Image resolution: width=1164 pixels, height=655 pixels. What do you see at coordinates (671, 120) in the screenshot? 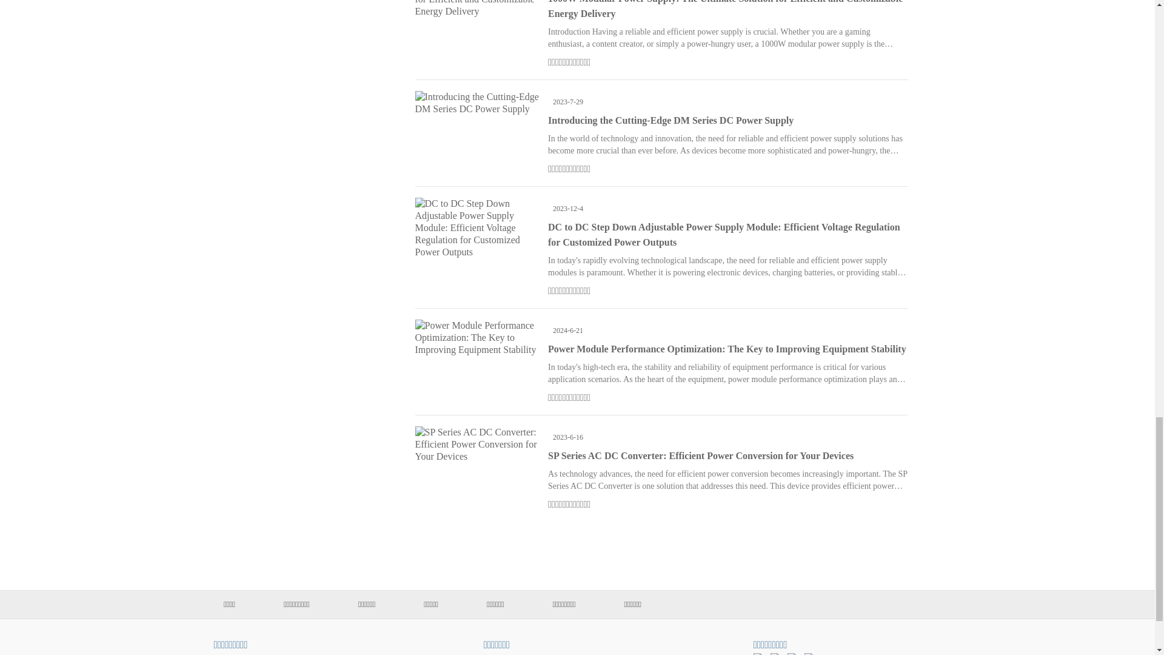
I see `Introducing the Cutting-Edge DM Series DC Power Supply` at bounding box center [671, 120].